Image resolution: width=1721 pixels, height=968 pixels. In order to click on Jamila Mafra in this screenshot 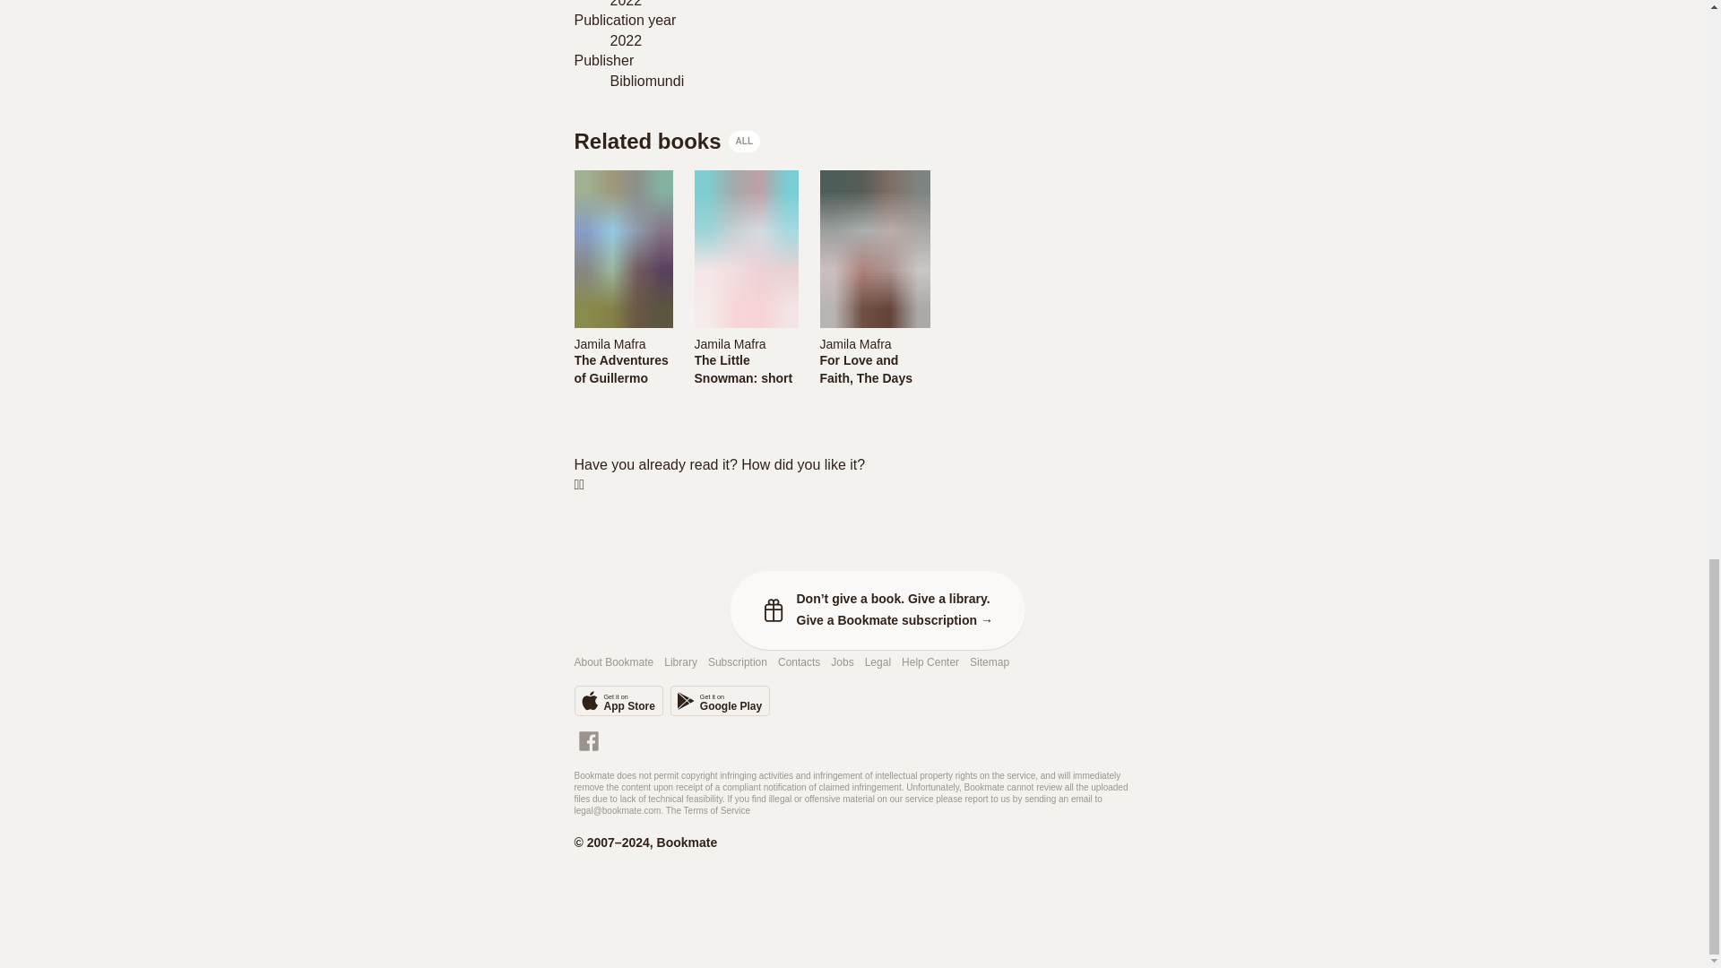, I will do `click(610, 344)`.